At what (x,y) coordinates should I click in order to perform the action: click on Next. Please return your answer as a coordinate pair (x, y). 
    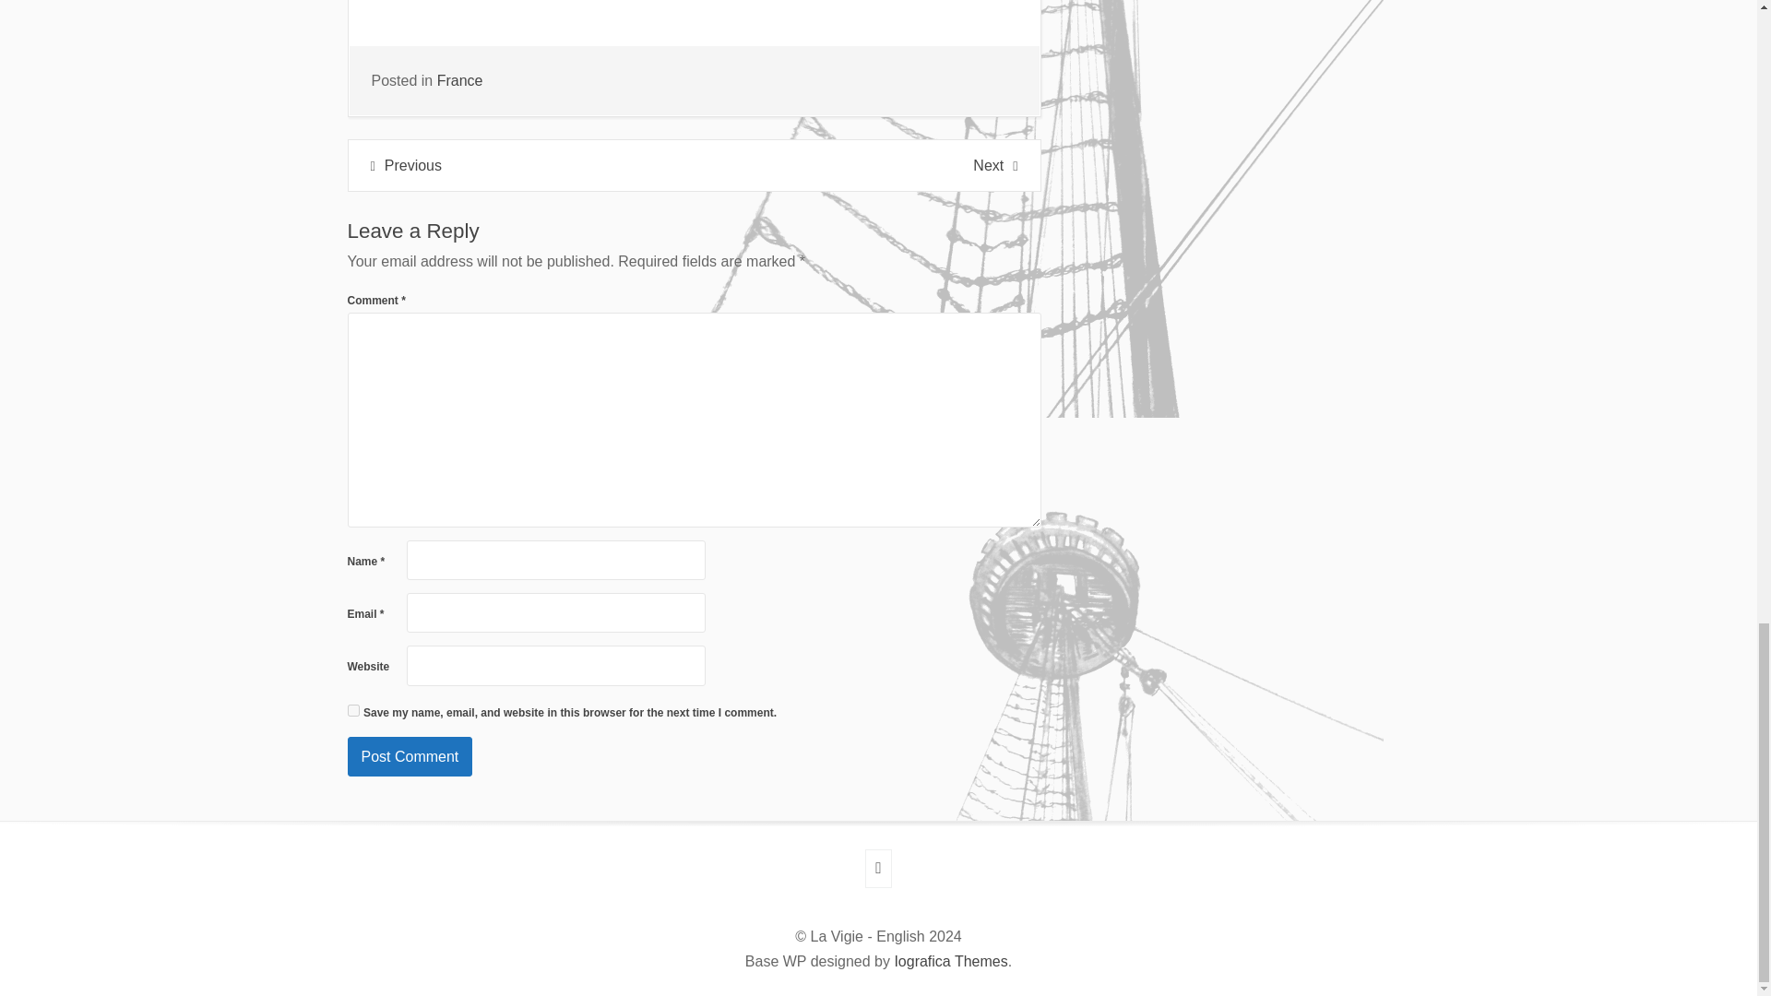
    Looking at the image, I should click on (994, 164).